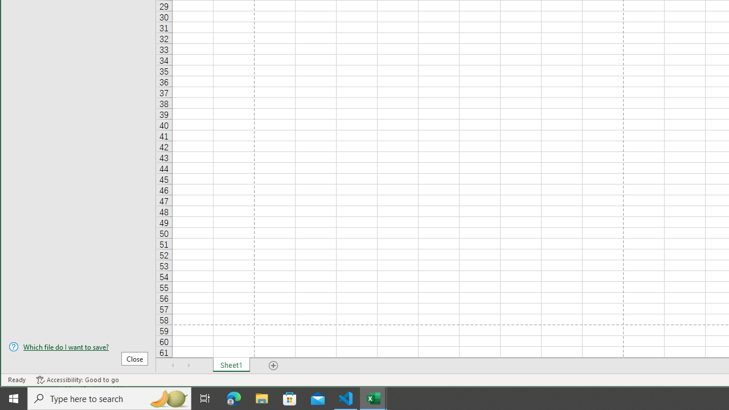 The width and height of the screenshot is (729, 410). What do you see at coordinates (78, 347) in the screenshot?
I see `Which file do I want to save?` at bounding box center [78, 347].